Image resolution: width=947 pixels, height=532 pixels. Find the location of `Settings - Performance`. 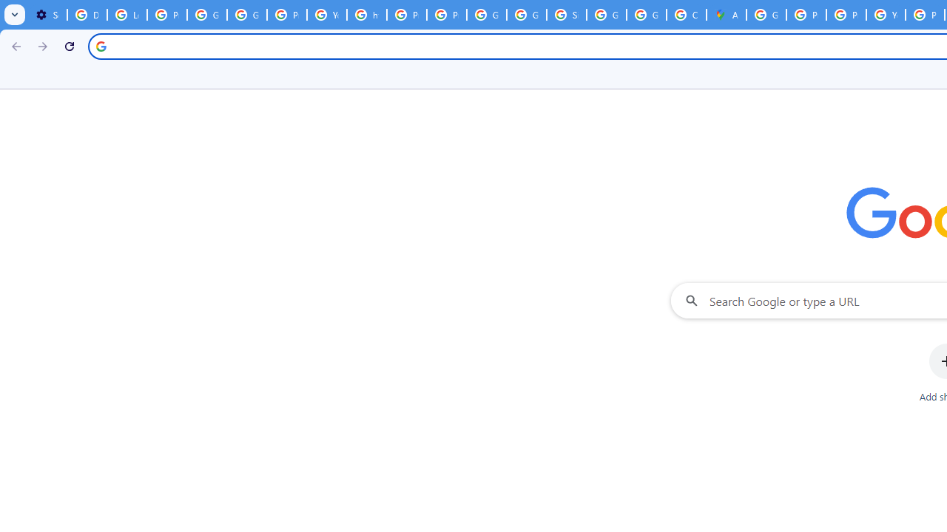

Settings - Performance is located at coordinates (47, 15).